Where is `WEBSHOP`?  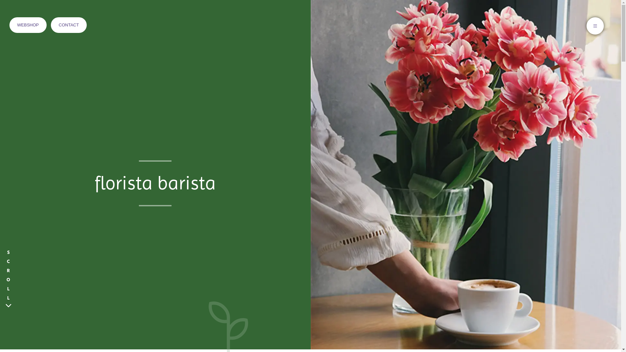 WEBSHOP is located at coordinates (28, 25).